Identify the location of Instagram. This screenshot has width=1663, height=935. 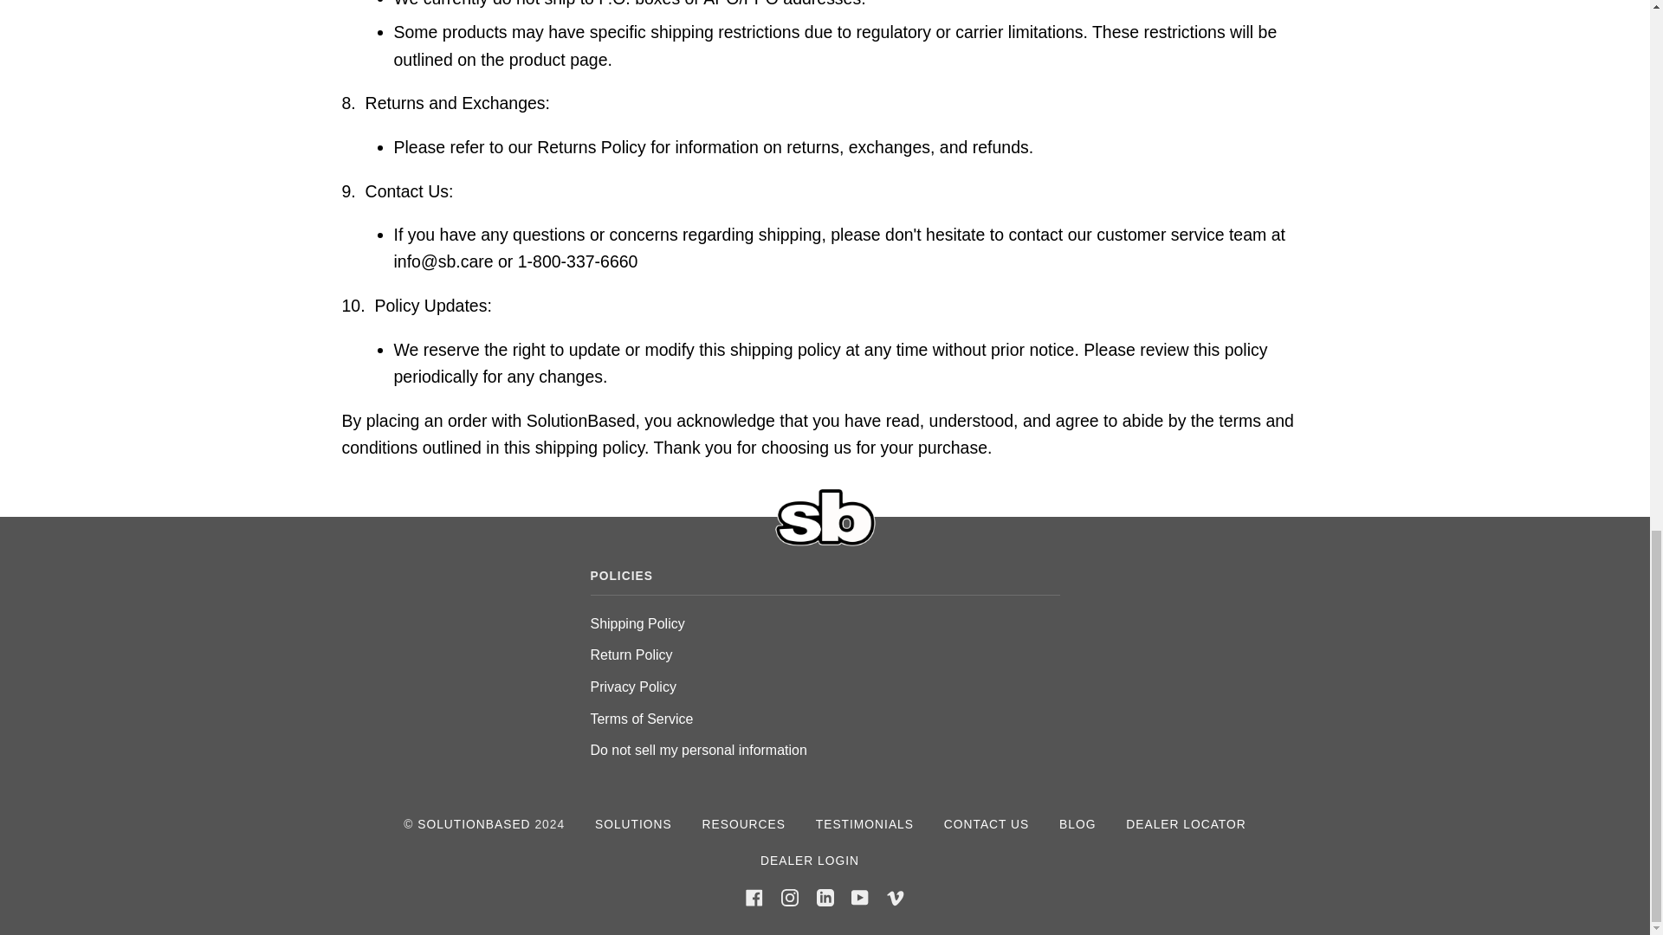
(790, 897).